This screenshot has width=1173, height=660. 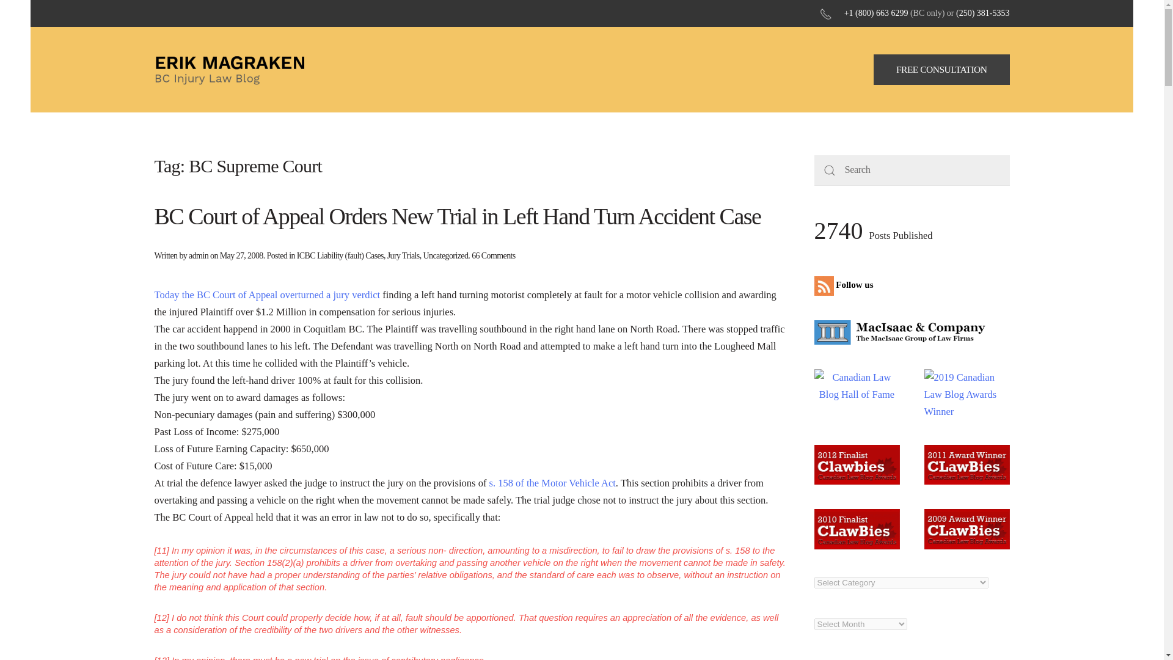 What do you see at coordinates (403, 255) in the screenshot?
I see `Jury Trials` at bounding box center [403, 255].